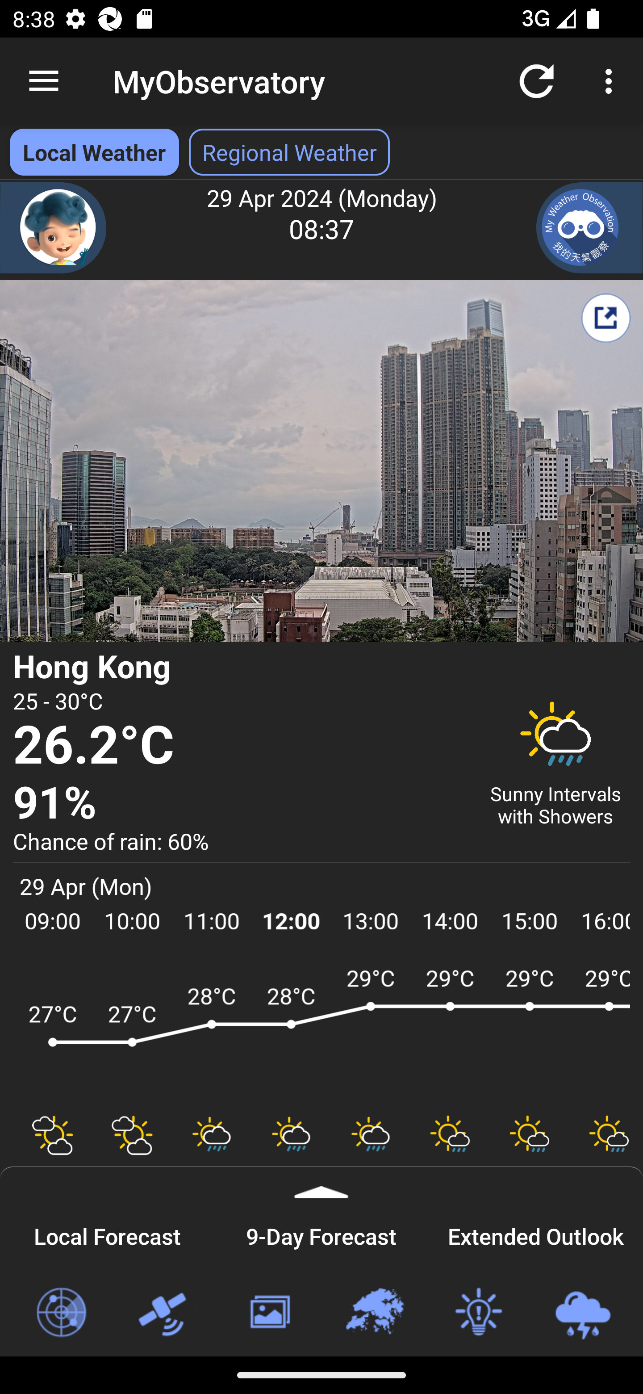 The width and height of the screenshot is (643, 1394). I want to click on My Weather Observation, so click(589, 228).